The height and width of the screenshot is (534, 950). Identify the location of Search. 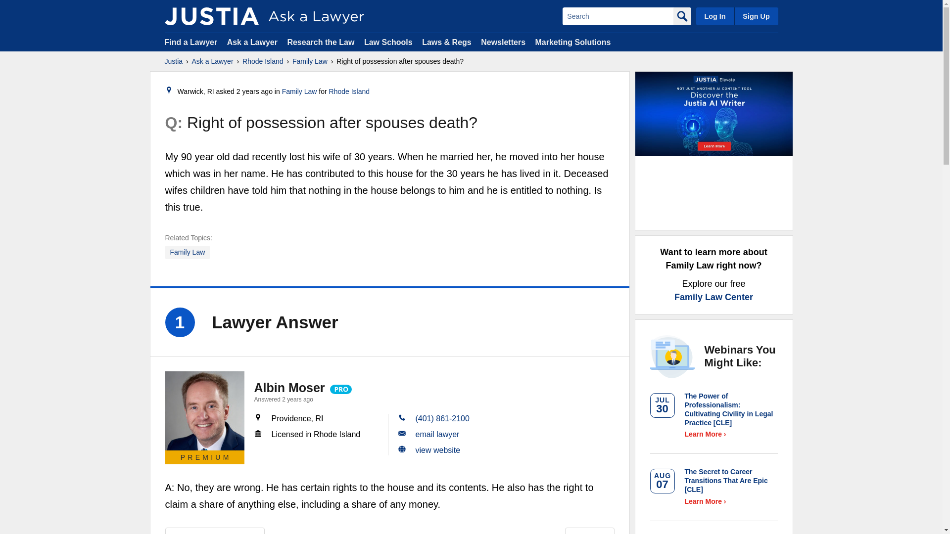
(617, 16).